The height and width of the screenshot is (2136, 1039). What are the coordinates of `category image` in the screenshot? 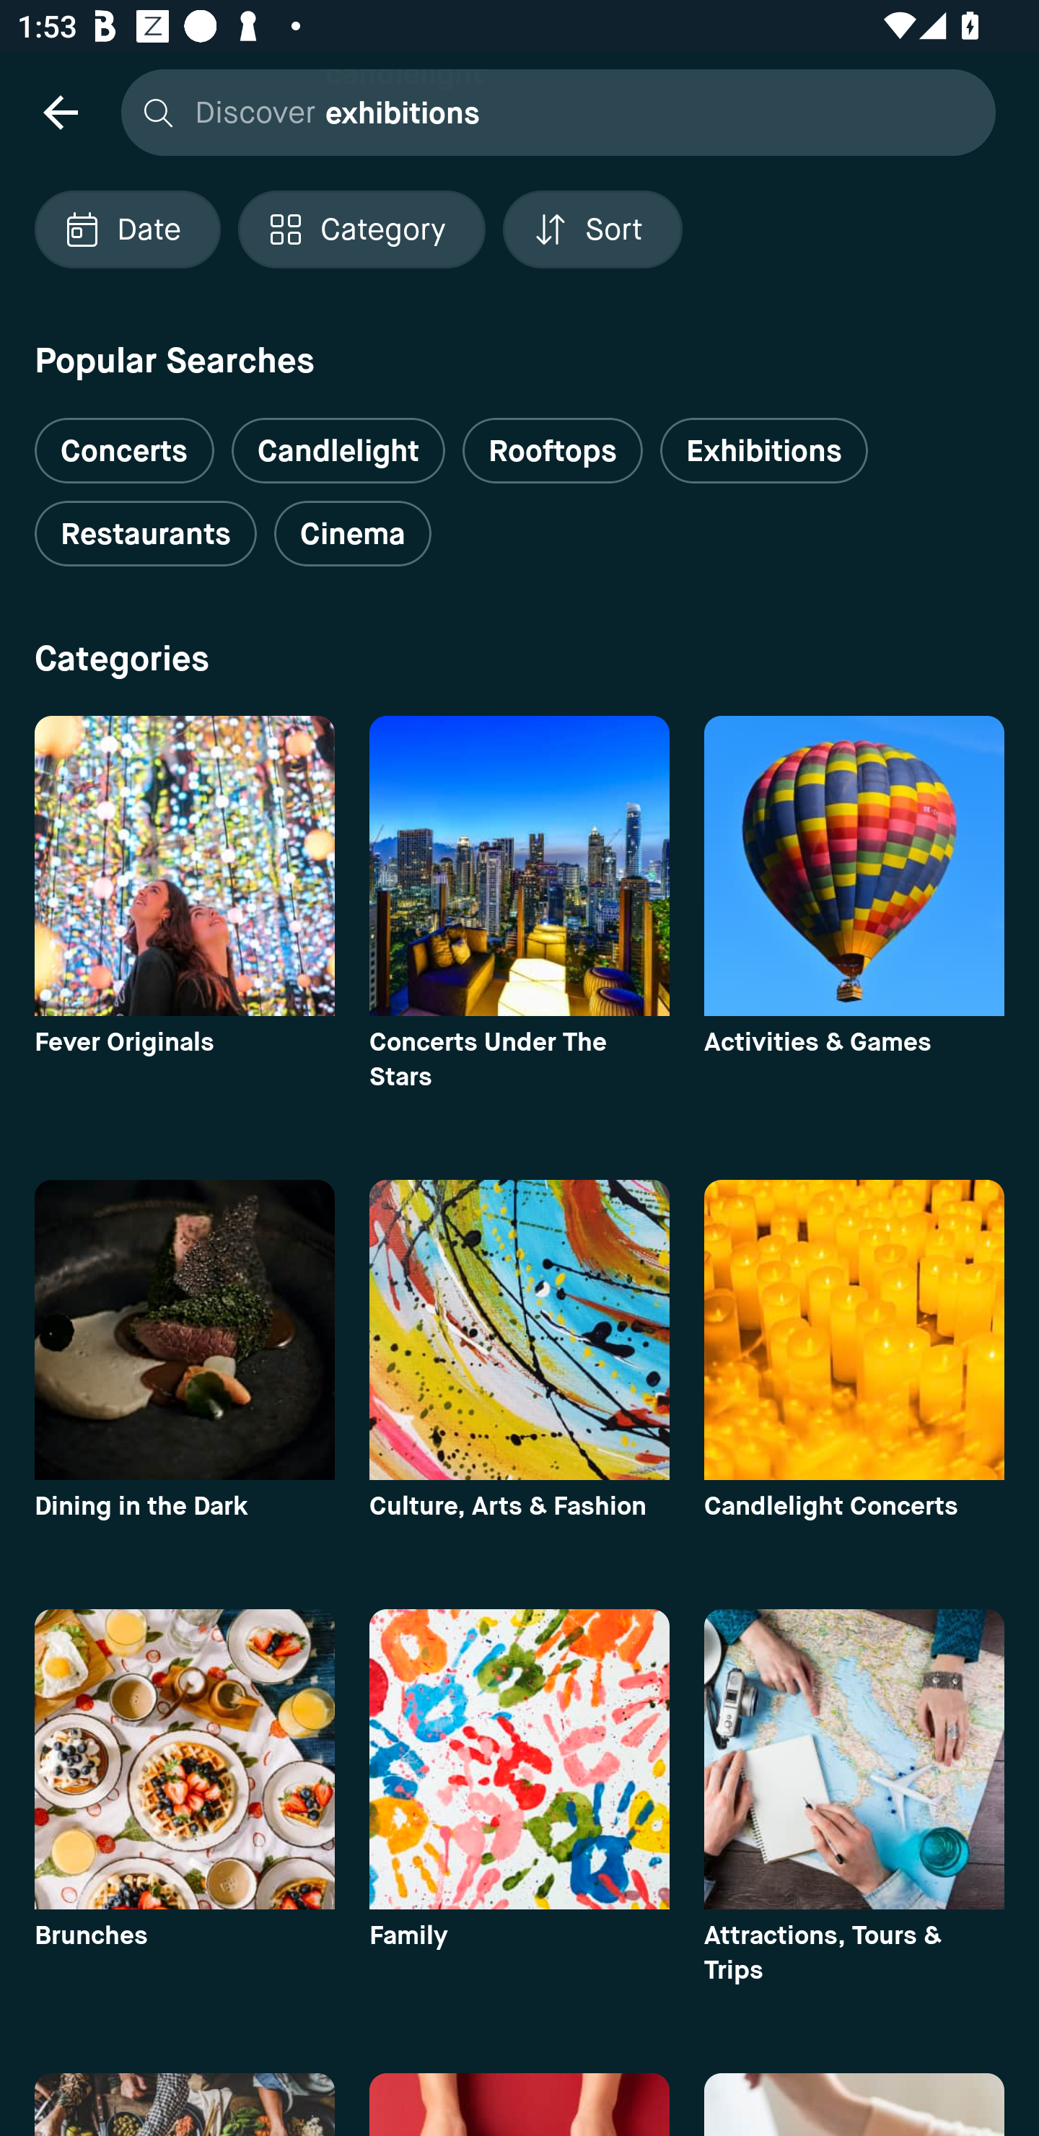 It's located at (519, 866).